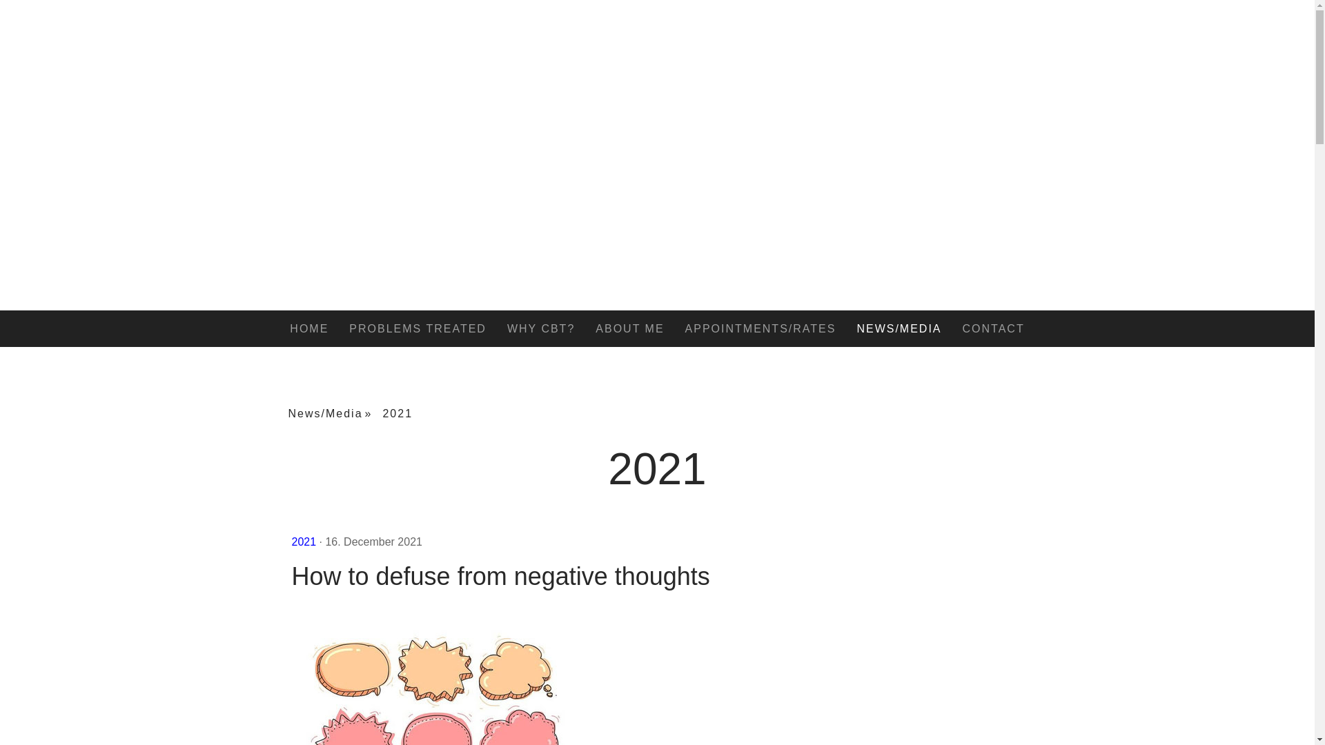 This screenshot has height=745, width=1325. I want to click on ABOUT ME, so click(629, 328).